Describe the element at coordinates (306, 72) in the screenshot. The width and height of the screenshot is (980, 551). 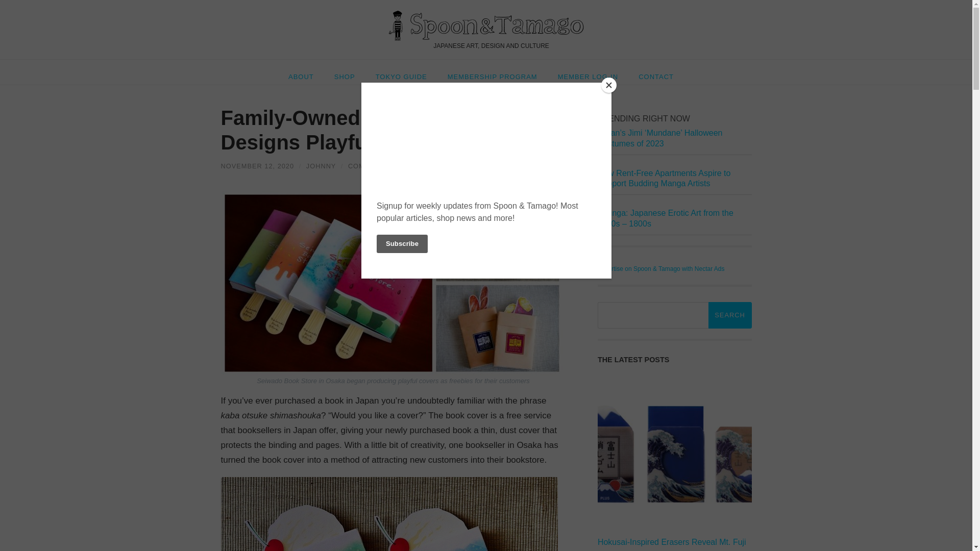
I see `ABOUT` at that location.